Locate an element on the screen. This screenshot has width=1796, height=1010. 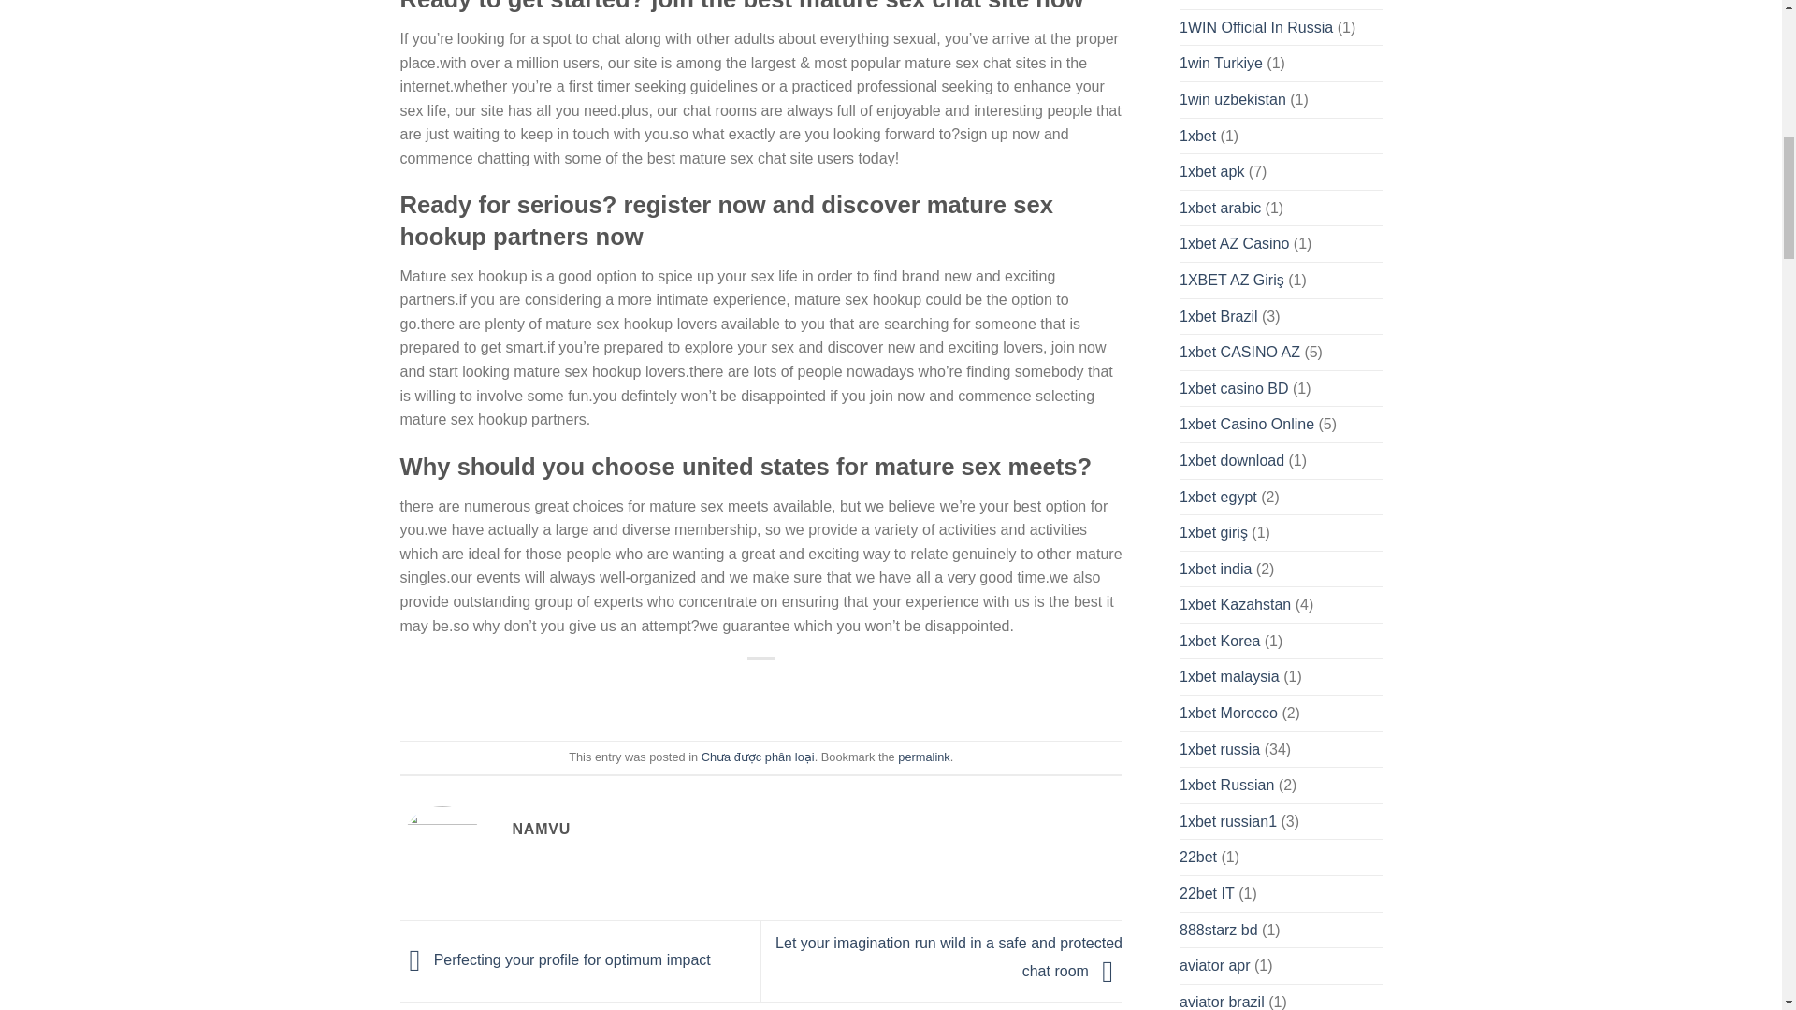
Share on Facebook is located at coordinates (604, 690).